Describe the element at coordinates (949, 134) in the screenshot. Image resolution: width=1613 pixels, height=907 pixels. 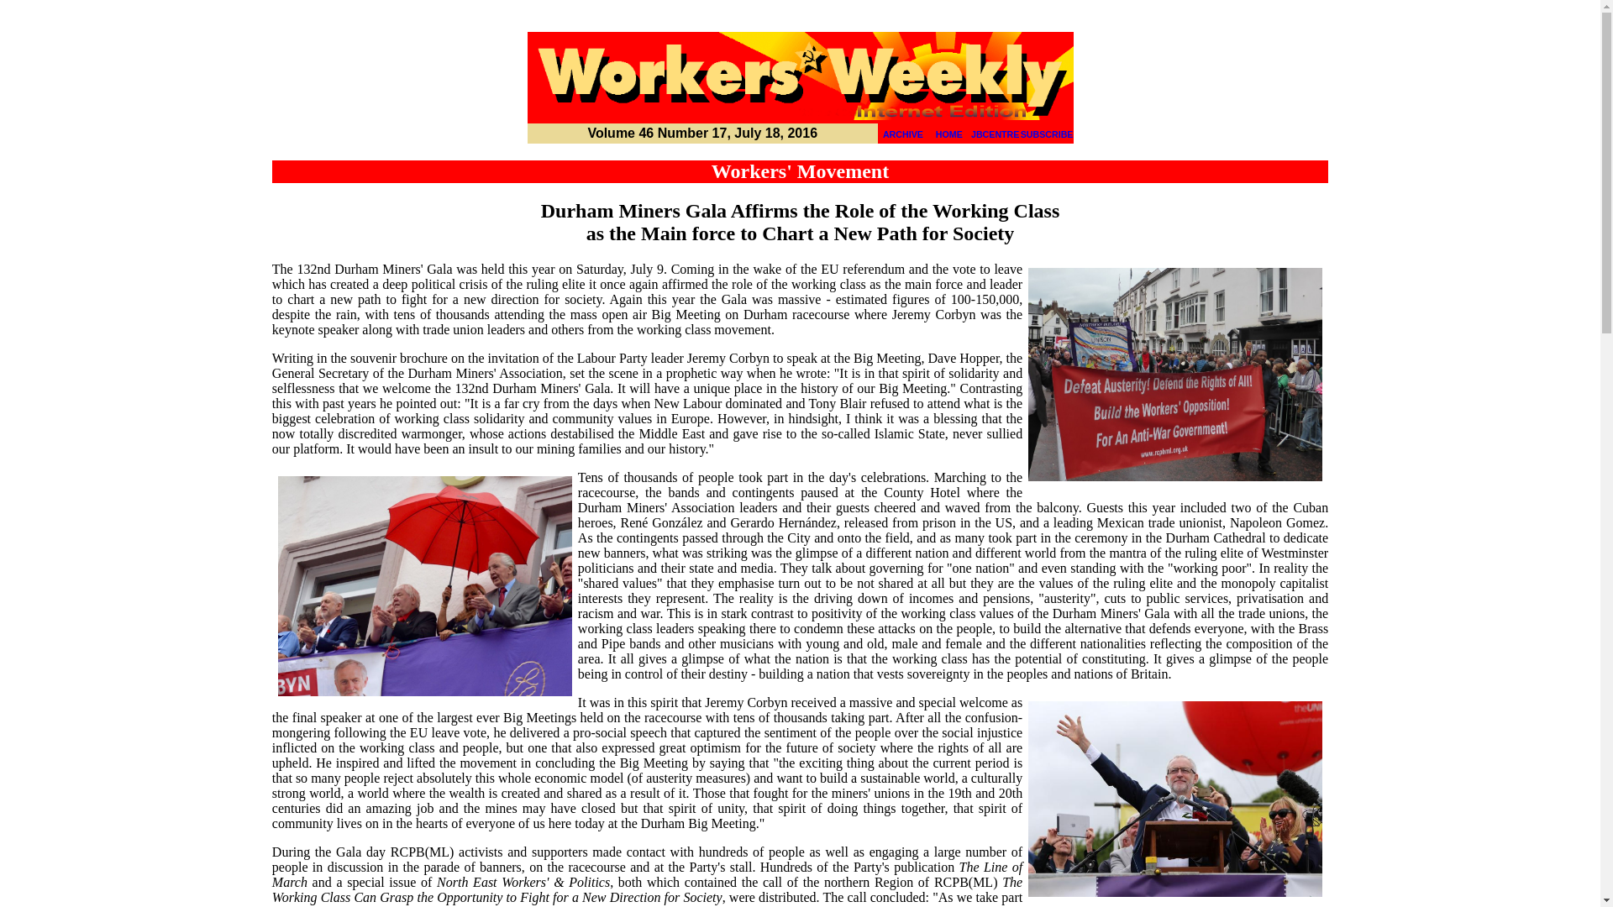
I see `HOME` at that location.